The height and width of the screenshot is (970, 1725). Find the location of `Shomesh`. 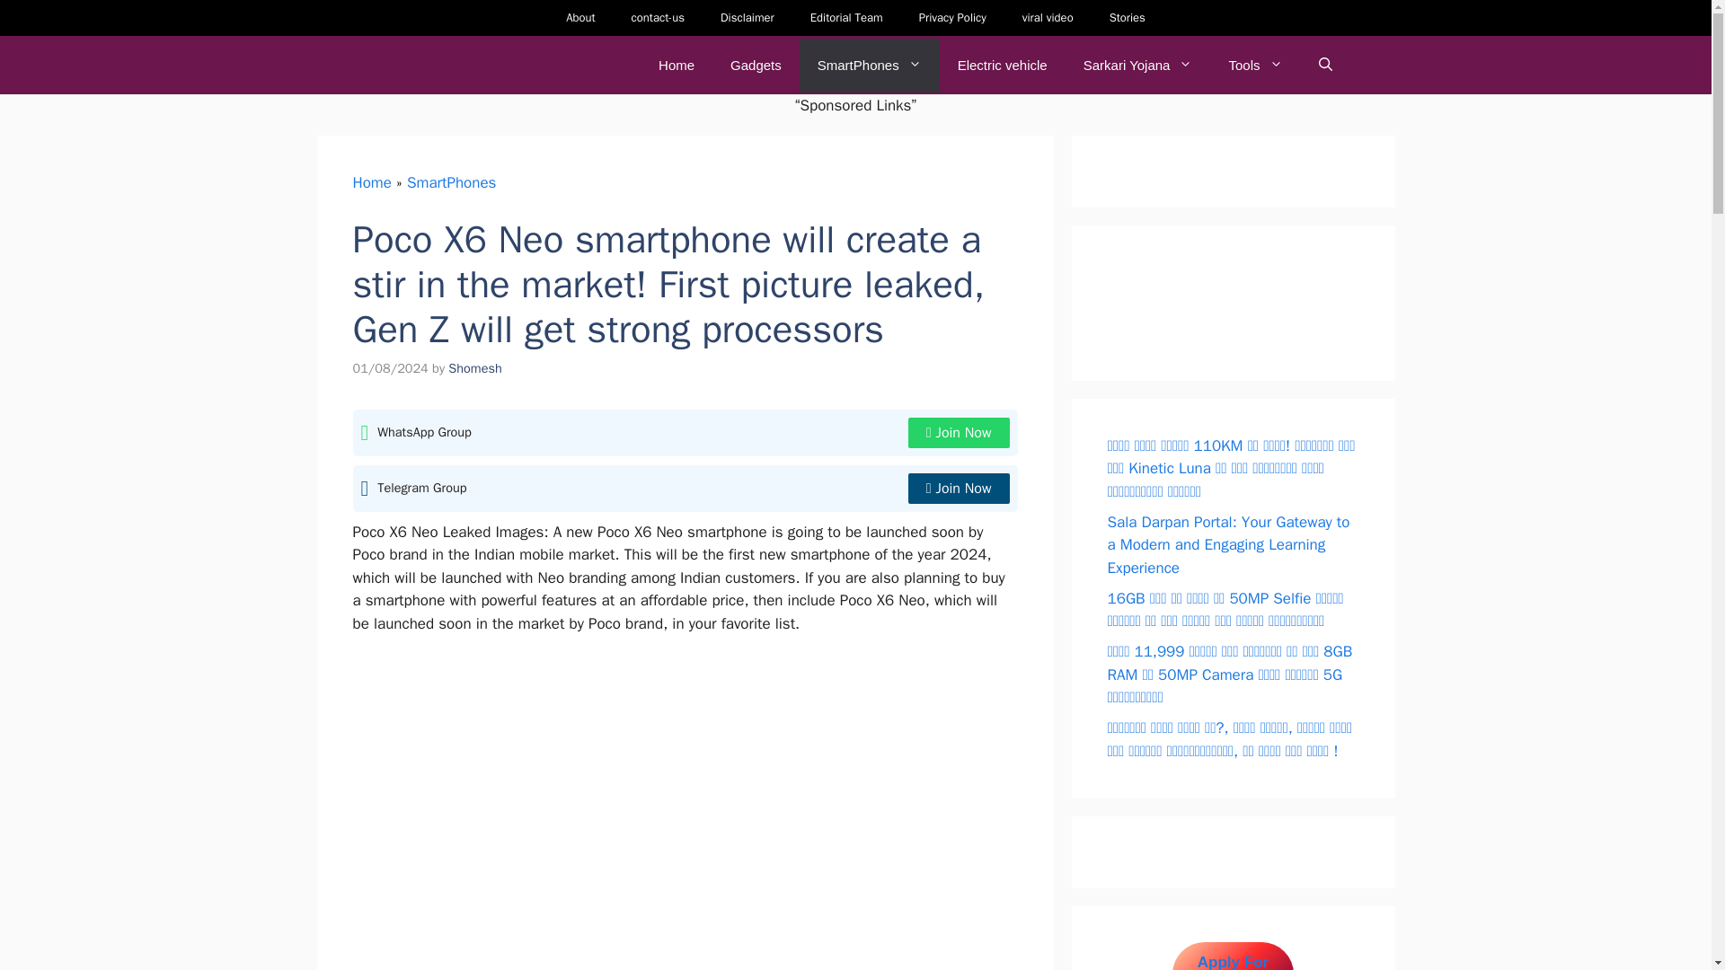

Shomesh is located at coordinates (474, 368).